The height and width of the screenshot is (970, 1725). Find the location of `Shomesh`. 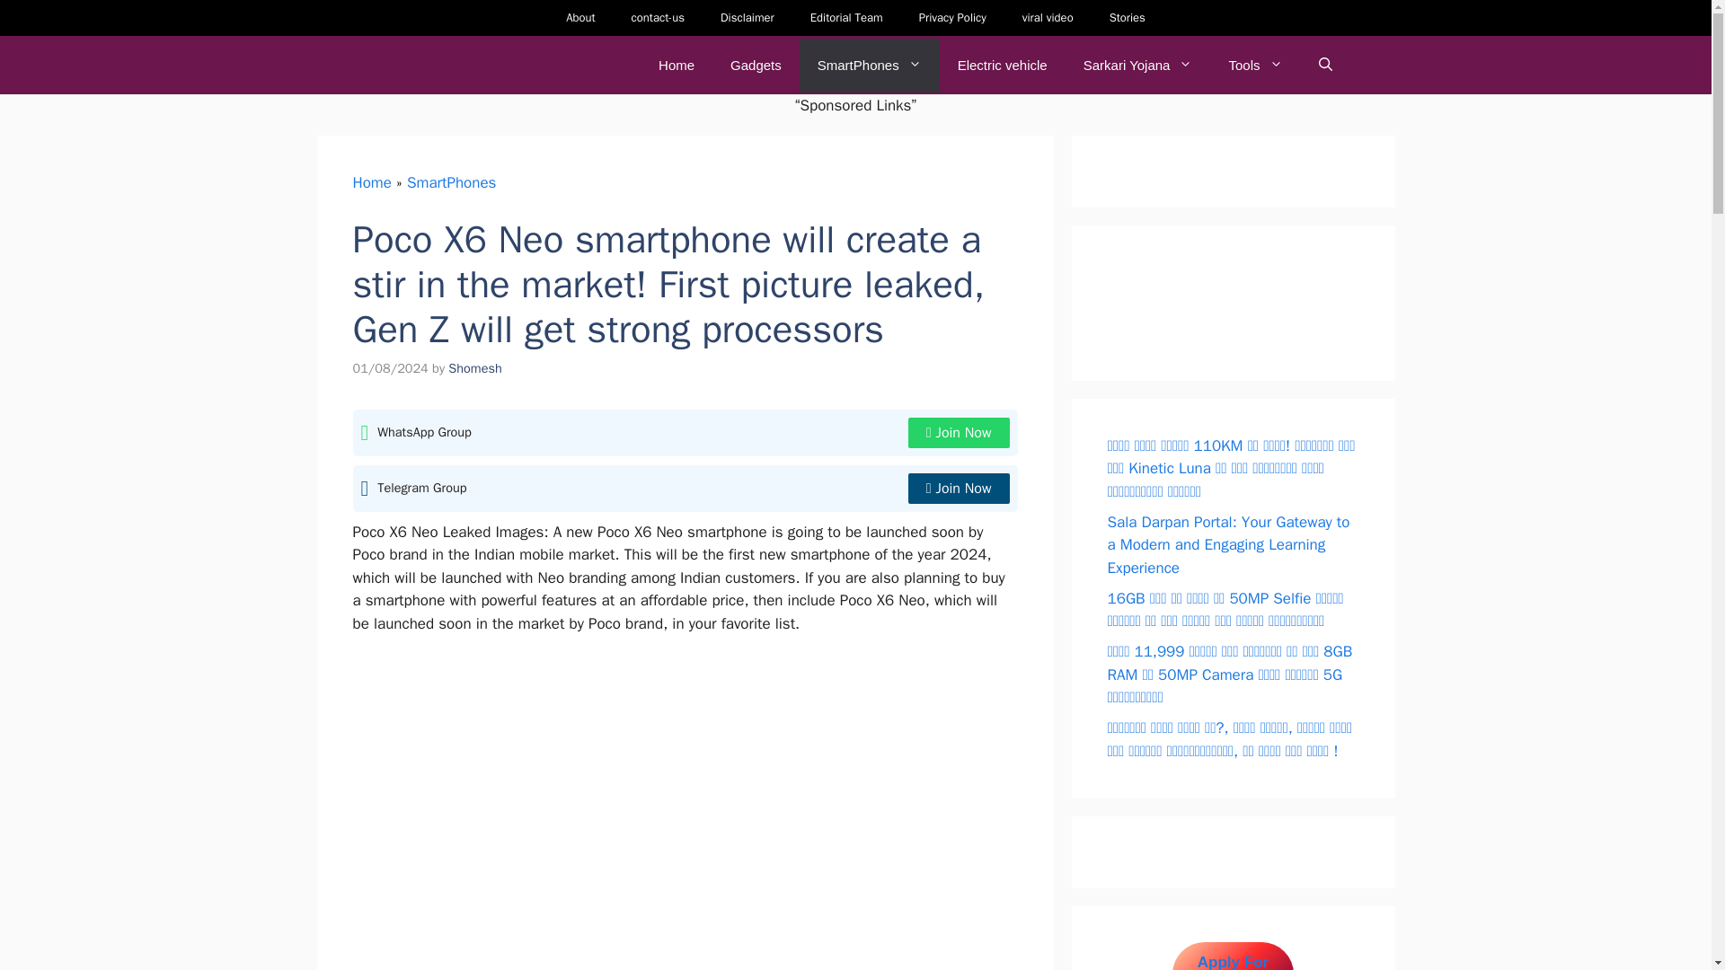

Shomesh is located at coordinates (474, 368).